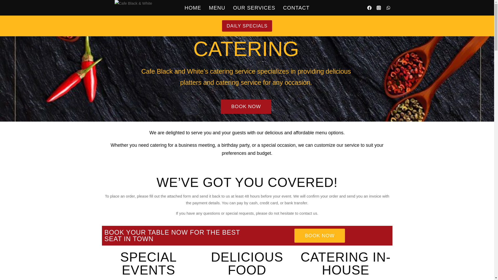 Image resolution: width=498 pixels, height=280 pixels. I want to click on BOOK NOW, so click(320, 236).